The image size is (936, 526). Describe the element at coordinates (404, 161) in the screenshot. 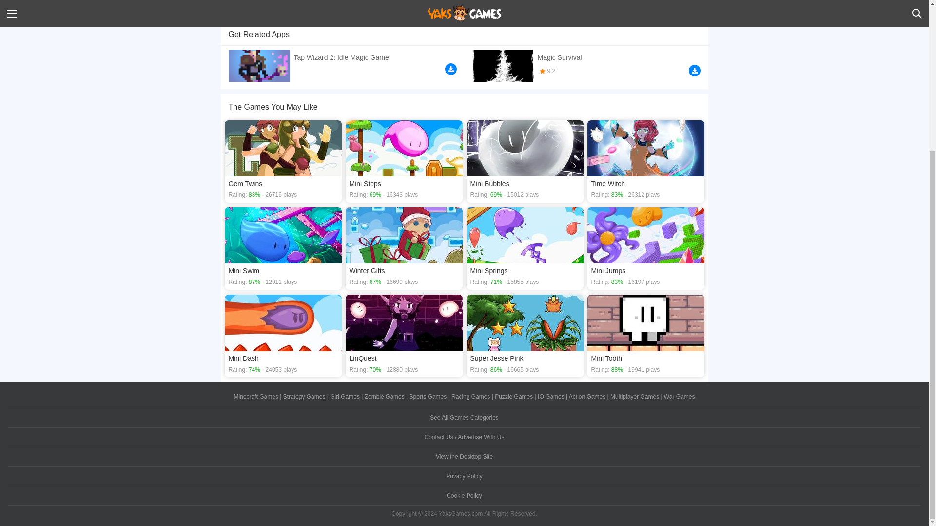

I see `Mini Steps` at that location.